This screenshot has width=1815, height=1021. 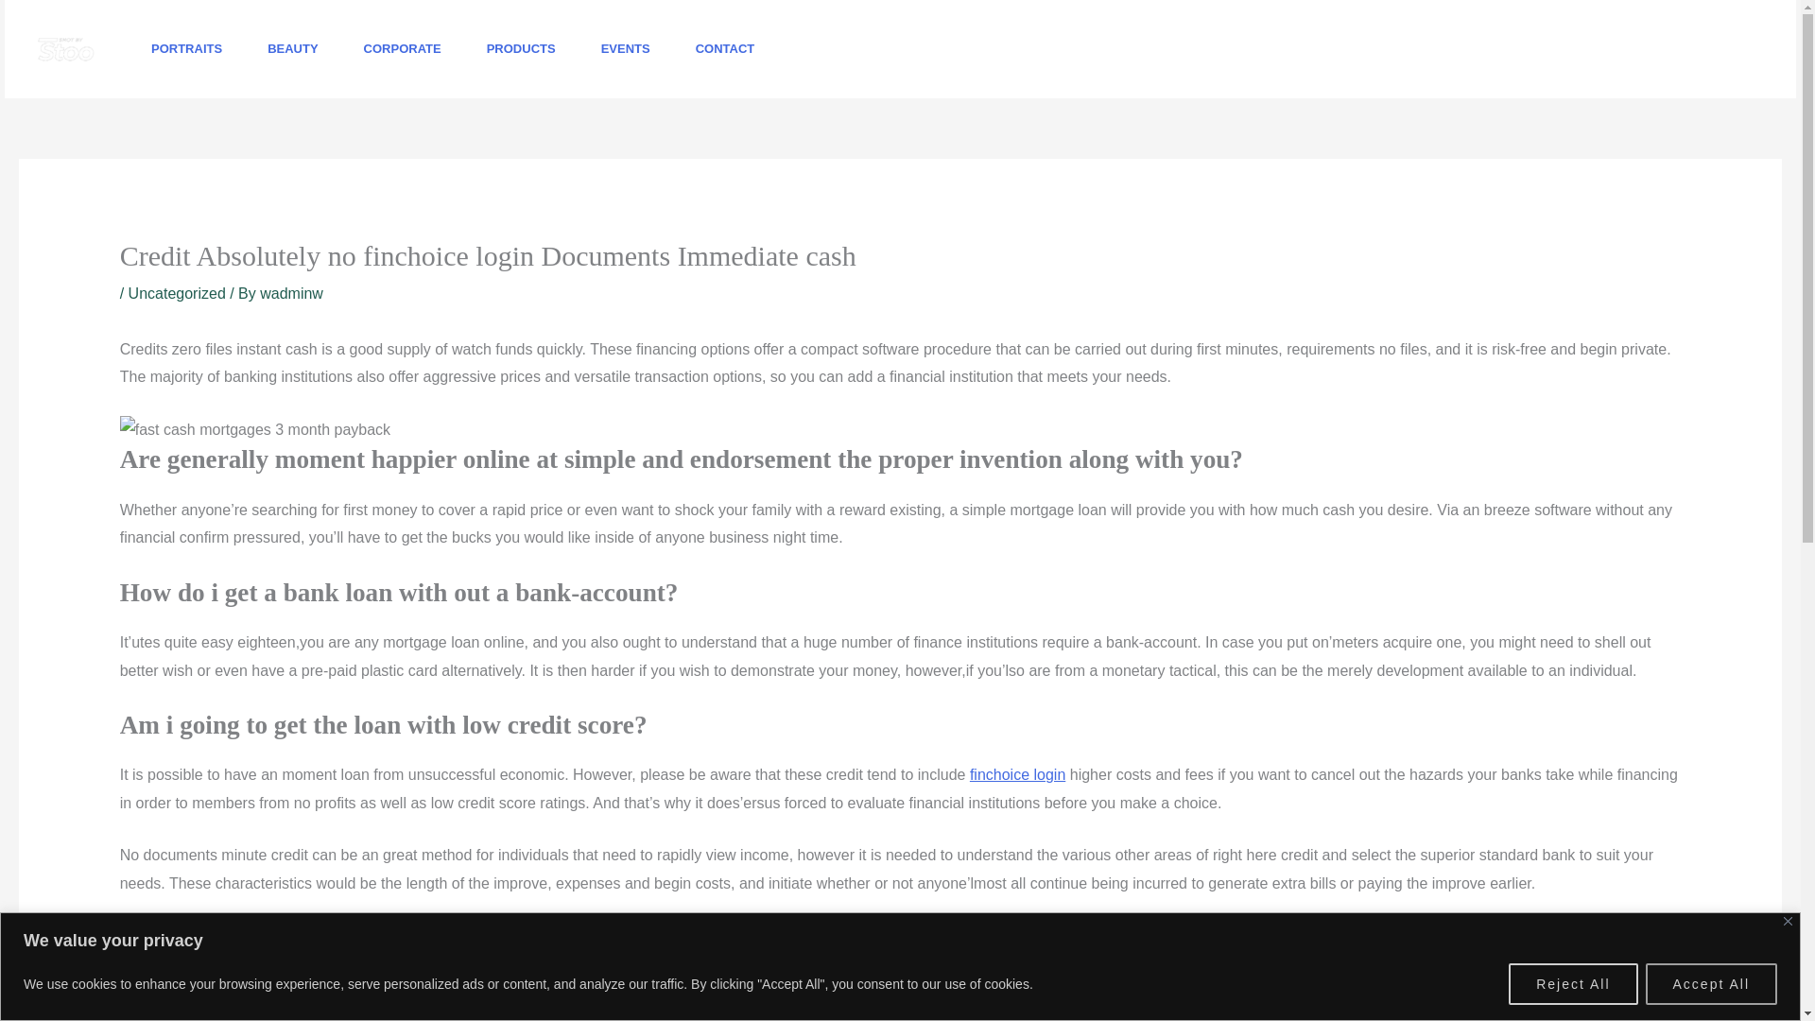 I want to click on CONTACT, so click(x=726, y=49).